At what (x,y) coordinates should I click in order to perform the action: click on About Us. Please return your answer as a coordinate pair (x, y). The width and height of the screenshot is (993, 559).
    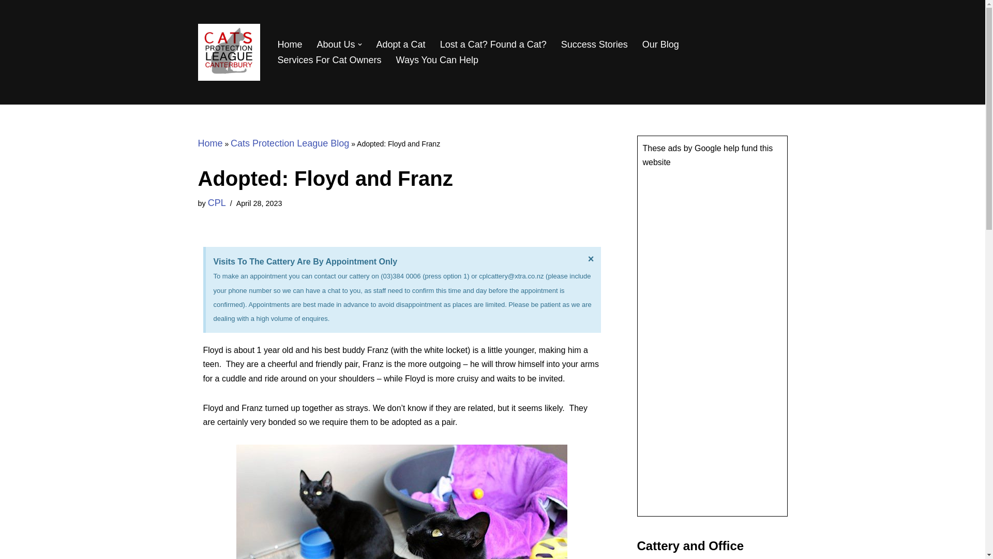
    Looking at the image, I should click on (336, 45).